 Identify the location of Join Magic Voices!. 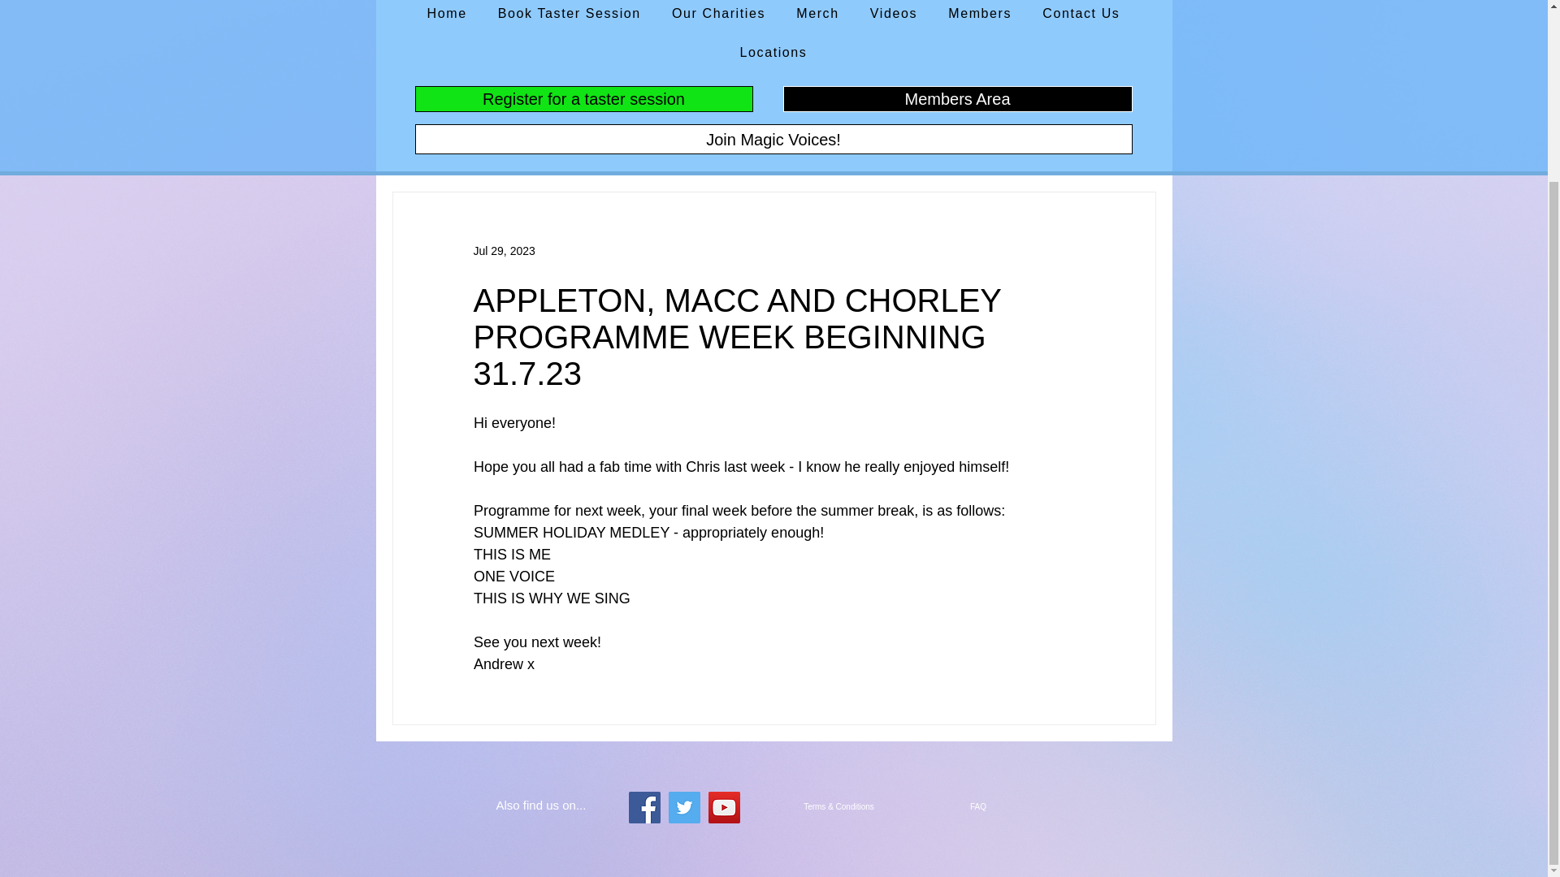
(773, 140).